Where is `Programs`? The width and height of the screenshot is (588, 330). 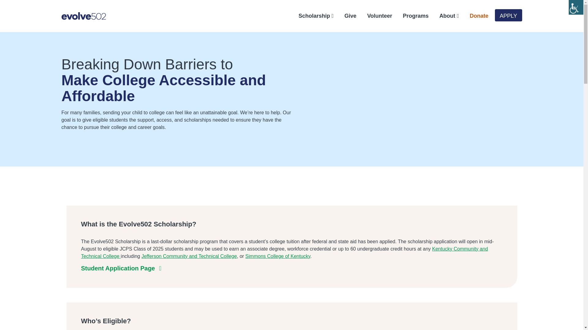
Programs is located at coordinates (412, 16).